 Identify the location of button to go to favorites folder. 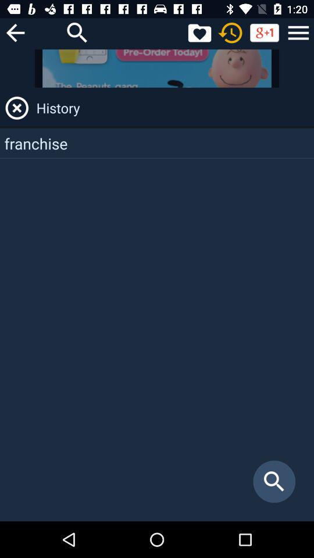
(199, 33).